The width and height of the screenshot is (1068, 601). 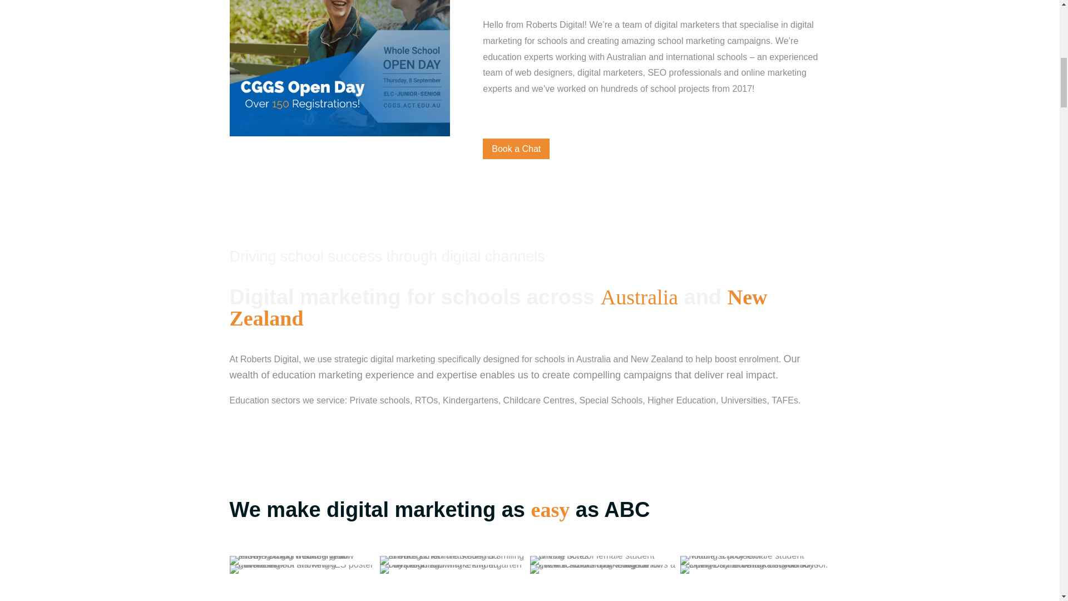 What do you see at coordinates (304, 560) in the screenshot?
I see `Up-date-queendom-creative-new-2` at bounding box center [304, 560].